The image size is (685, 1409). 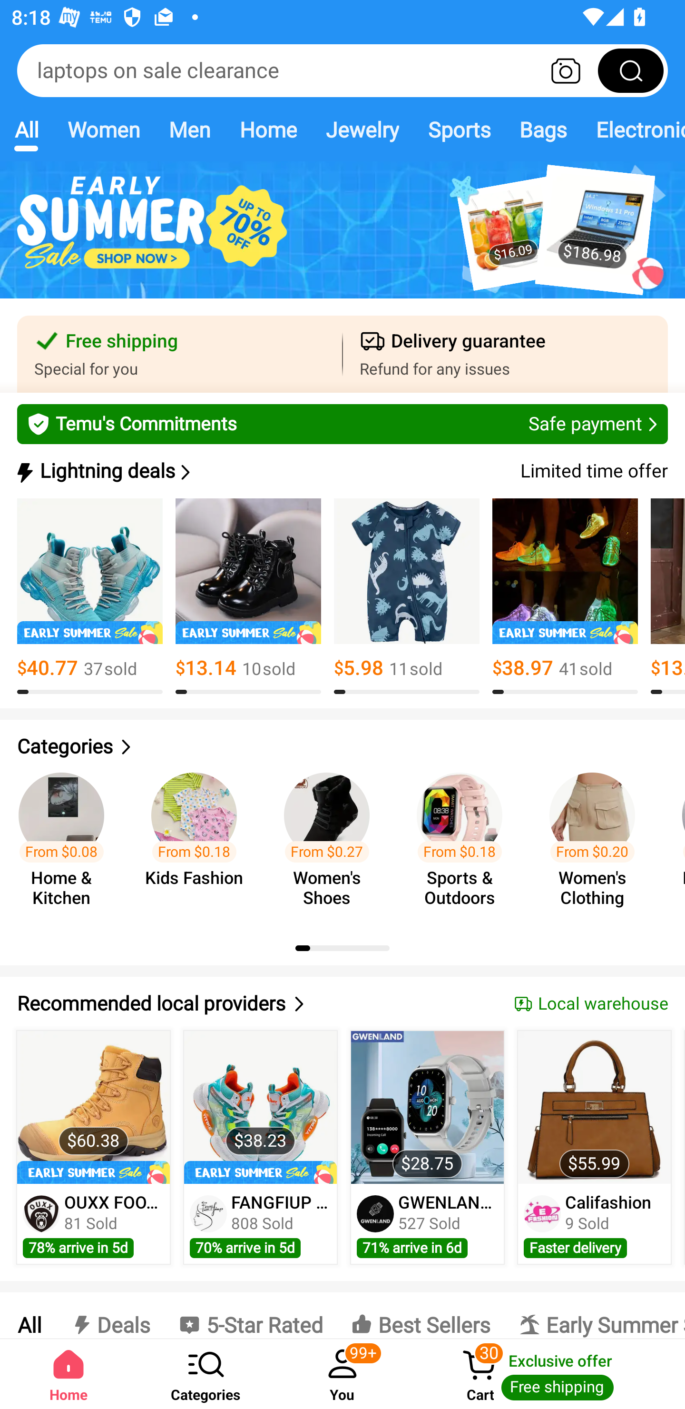 I want to click on Temu's Commitments, so click(x=342, y=424).